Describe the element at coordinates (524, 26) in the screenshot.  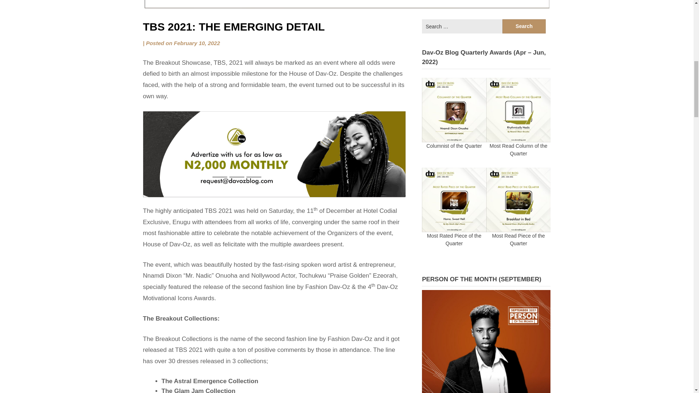
I see `Search` at that location.